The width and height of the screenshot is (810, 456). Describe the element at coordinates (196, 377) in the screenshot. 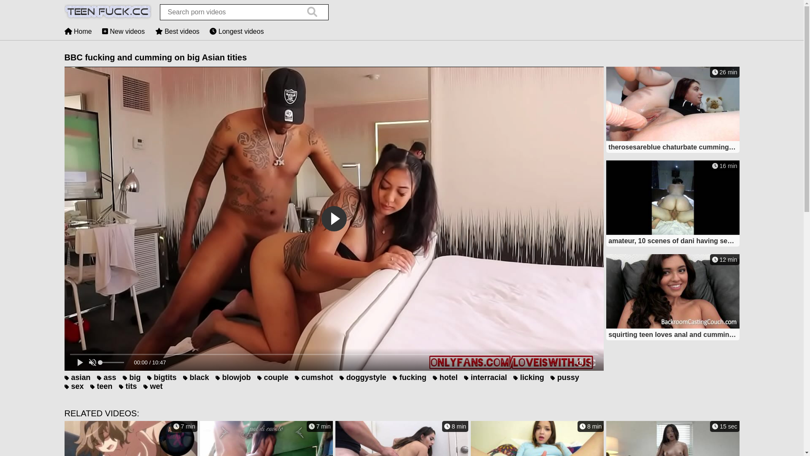

I see `black` at that location.